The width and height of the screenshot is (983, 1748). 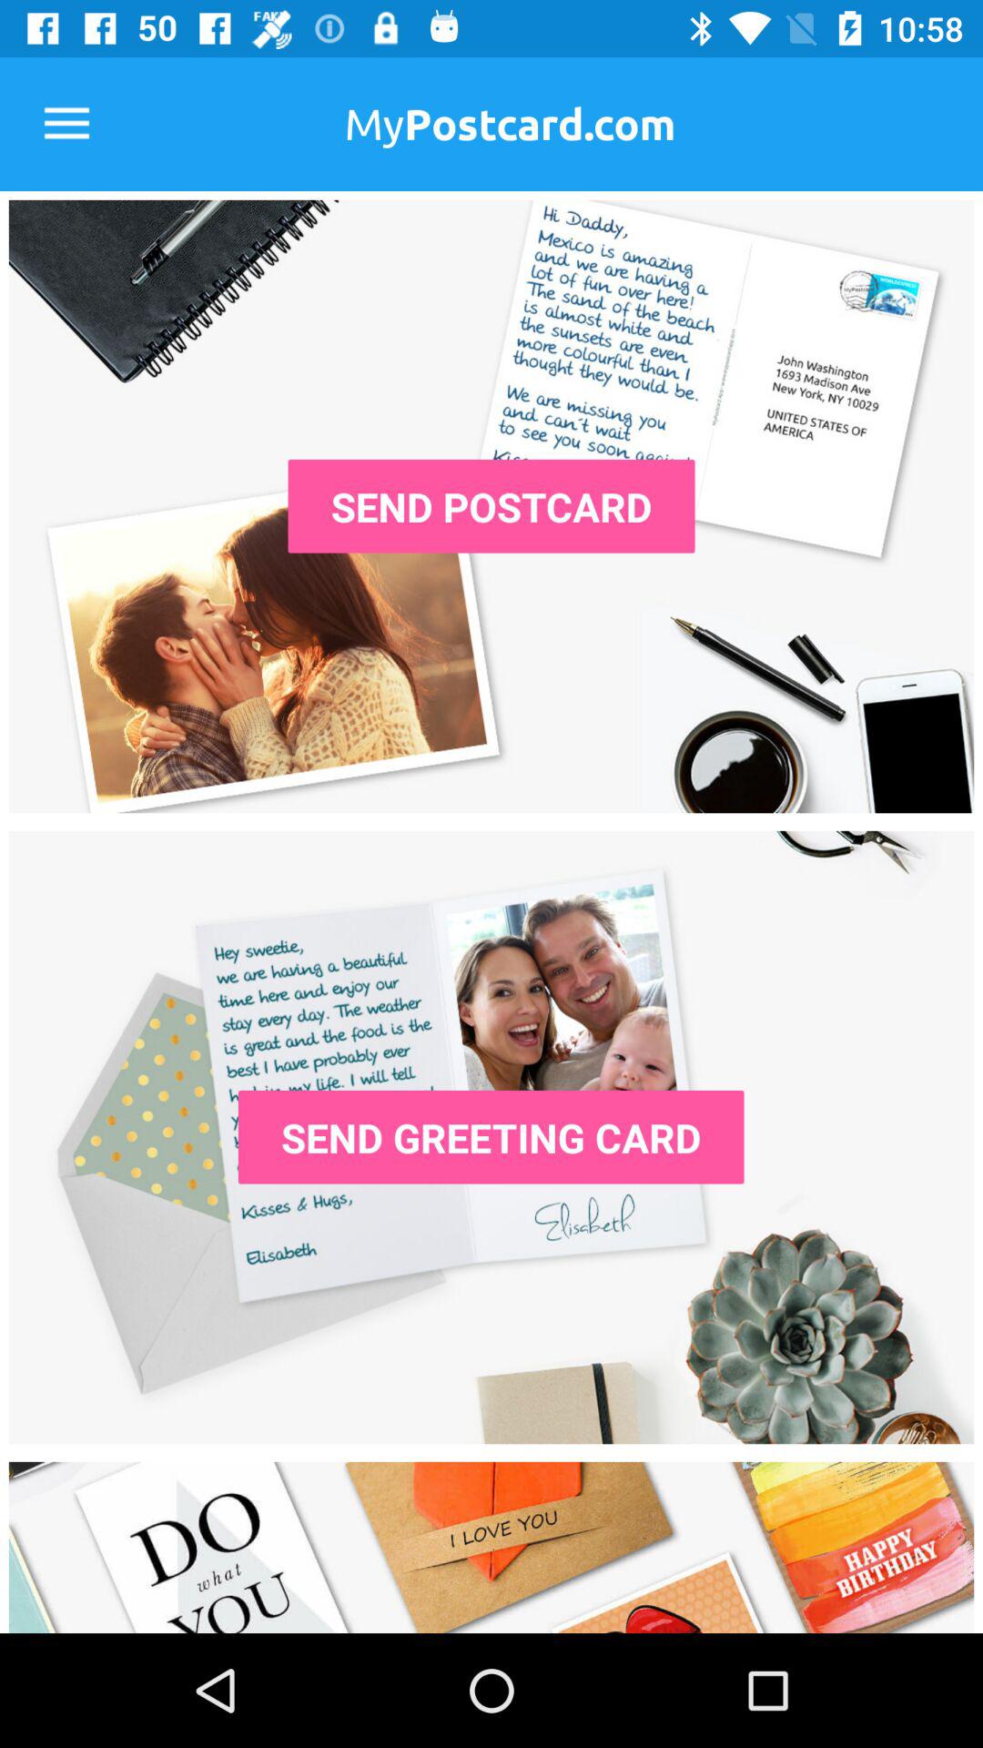 I want to click on press the send greeting card item, so click(x=491, y=1136).